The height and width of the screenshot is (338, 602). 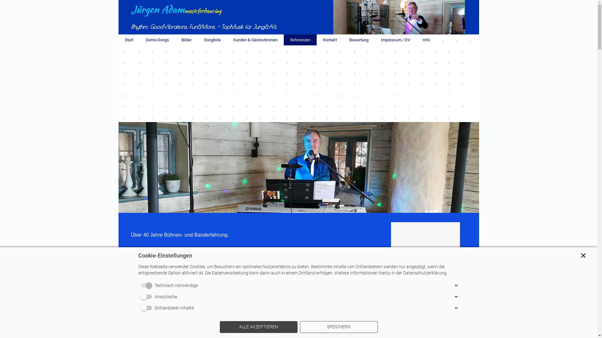 I want to click on ., so click(x=246, y=116).